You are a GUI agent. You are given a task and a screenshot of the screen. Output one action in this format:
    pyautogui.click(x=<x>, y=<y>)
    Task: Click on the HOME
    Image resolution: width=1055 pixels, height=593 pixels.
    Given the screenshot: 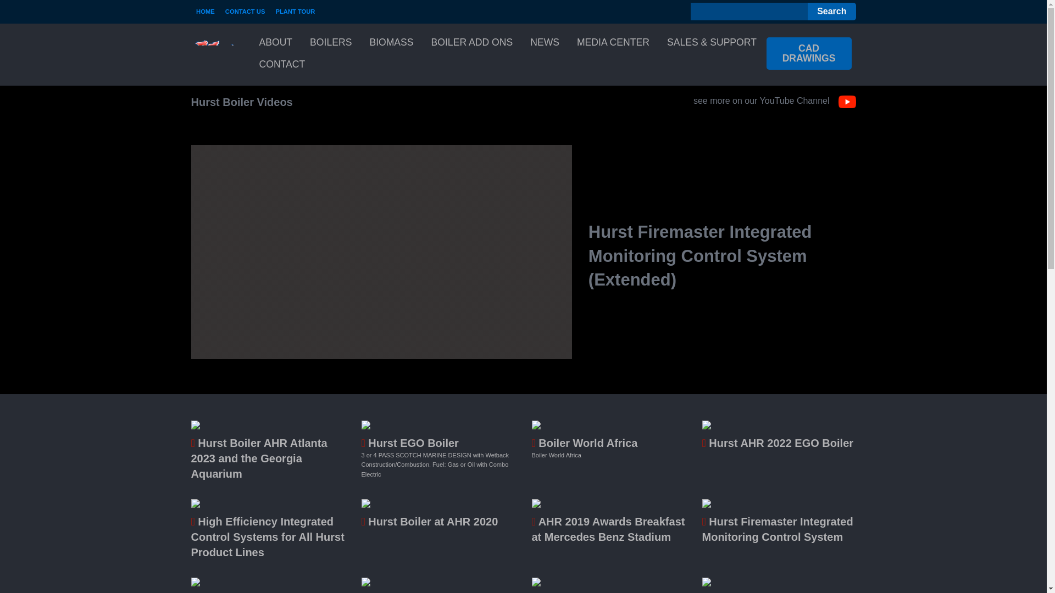 What is the action you would take?
    pyautogui.click(x=206, y=11)
    